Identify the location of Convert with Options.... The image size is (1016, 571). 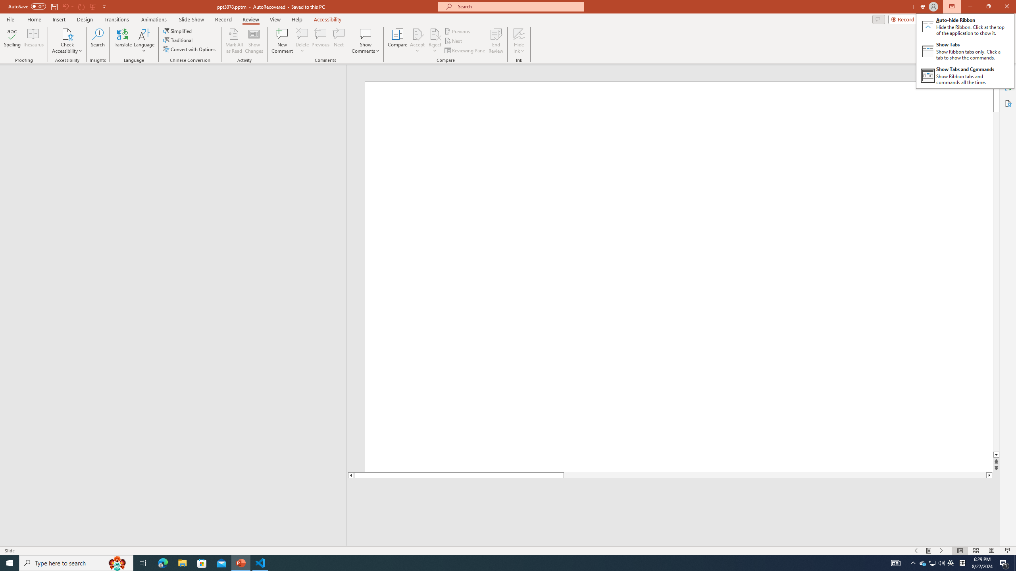
(190, 49).